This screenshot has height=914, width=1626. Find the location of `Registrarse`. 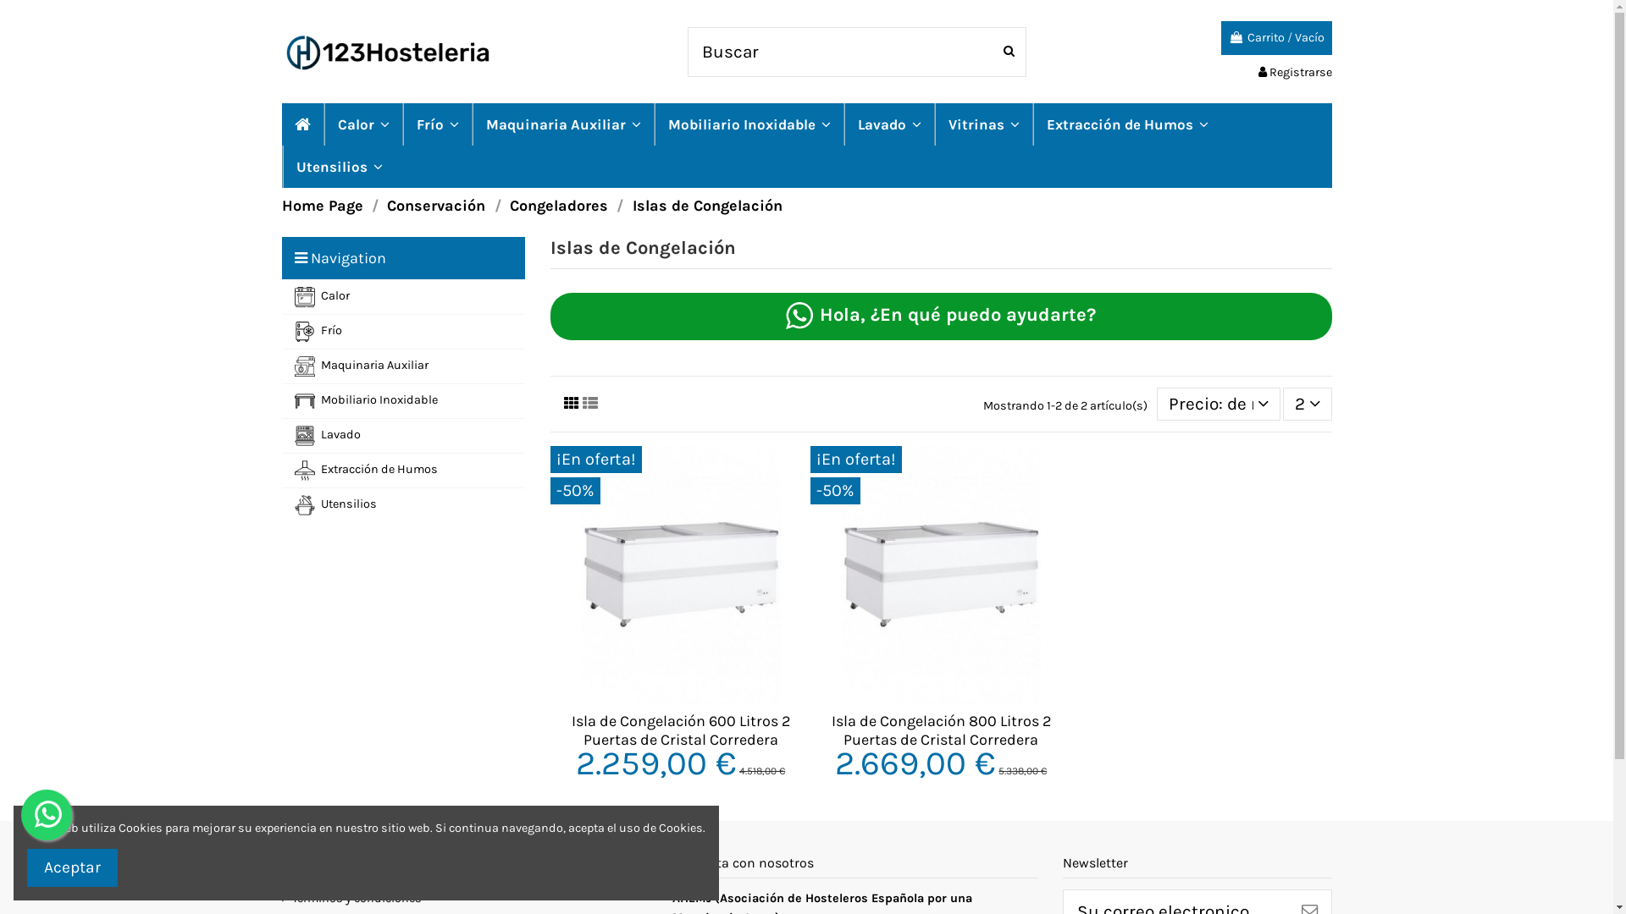

Registrarse is located at coordinates (1296, 73).